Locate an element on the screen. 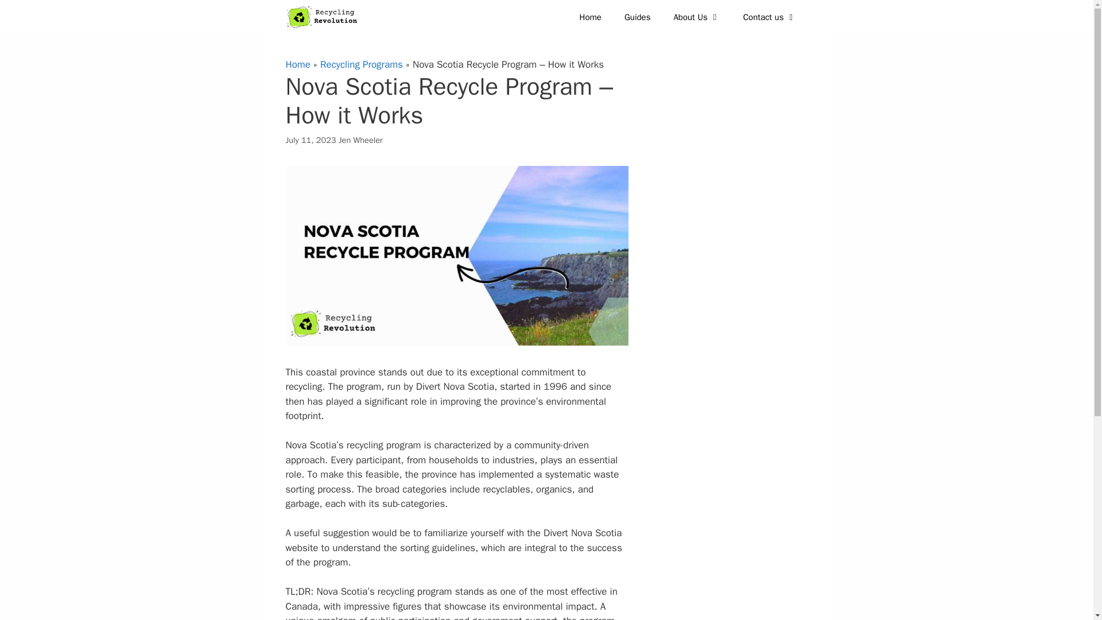 Image resolution: width=1102 pixels, height=620 pixels. Recycling Revolution is located at coordinates (325, 17).